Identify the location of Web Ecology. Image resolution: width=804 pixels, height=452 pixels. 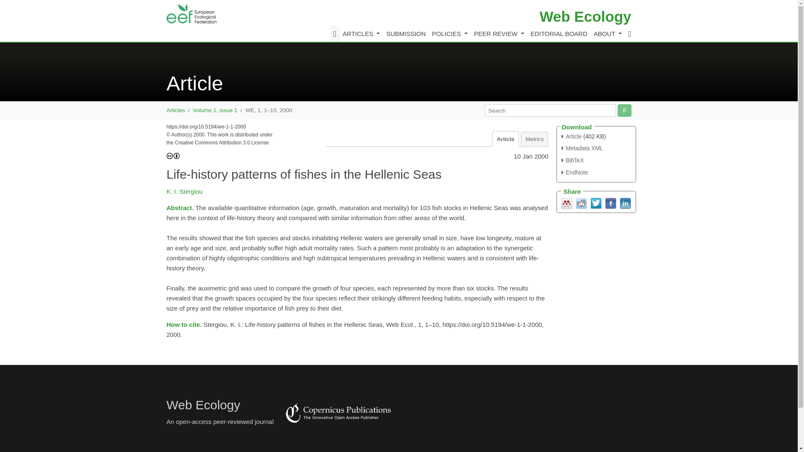
(585, 17).